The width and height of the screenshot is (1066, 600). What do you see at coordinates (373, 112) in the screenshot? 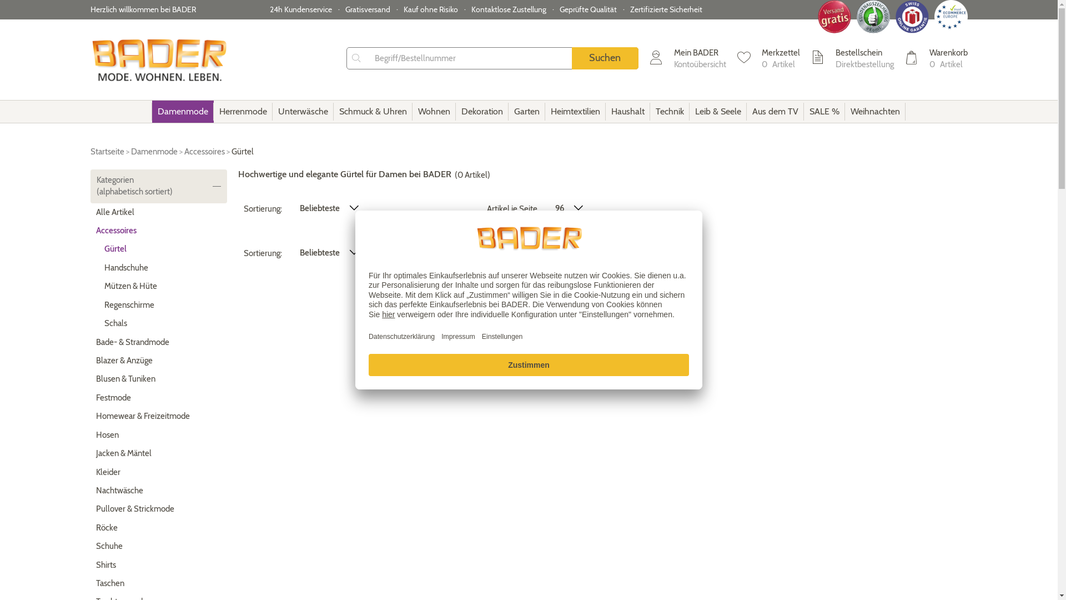
I see `Schmuck & Uhren` at bounding box center [373, 112].